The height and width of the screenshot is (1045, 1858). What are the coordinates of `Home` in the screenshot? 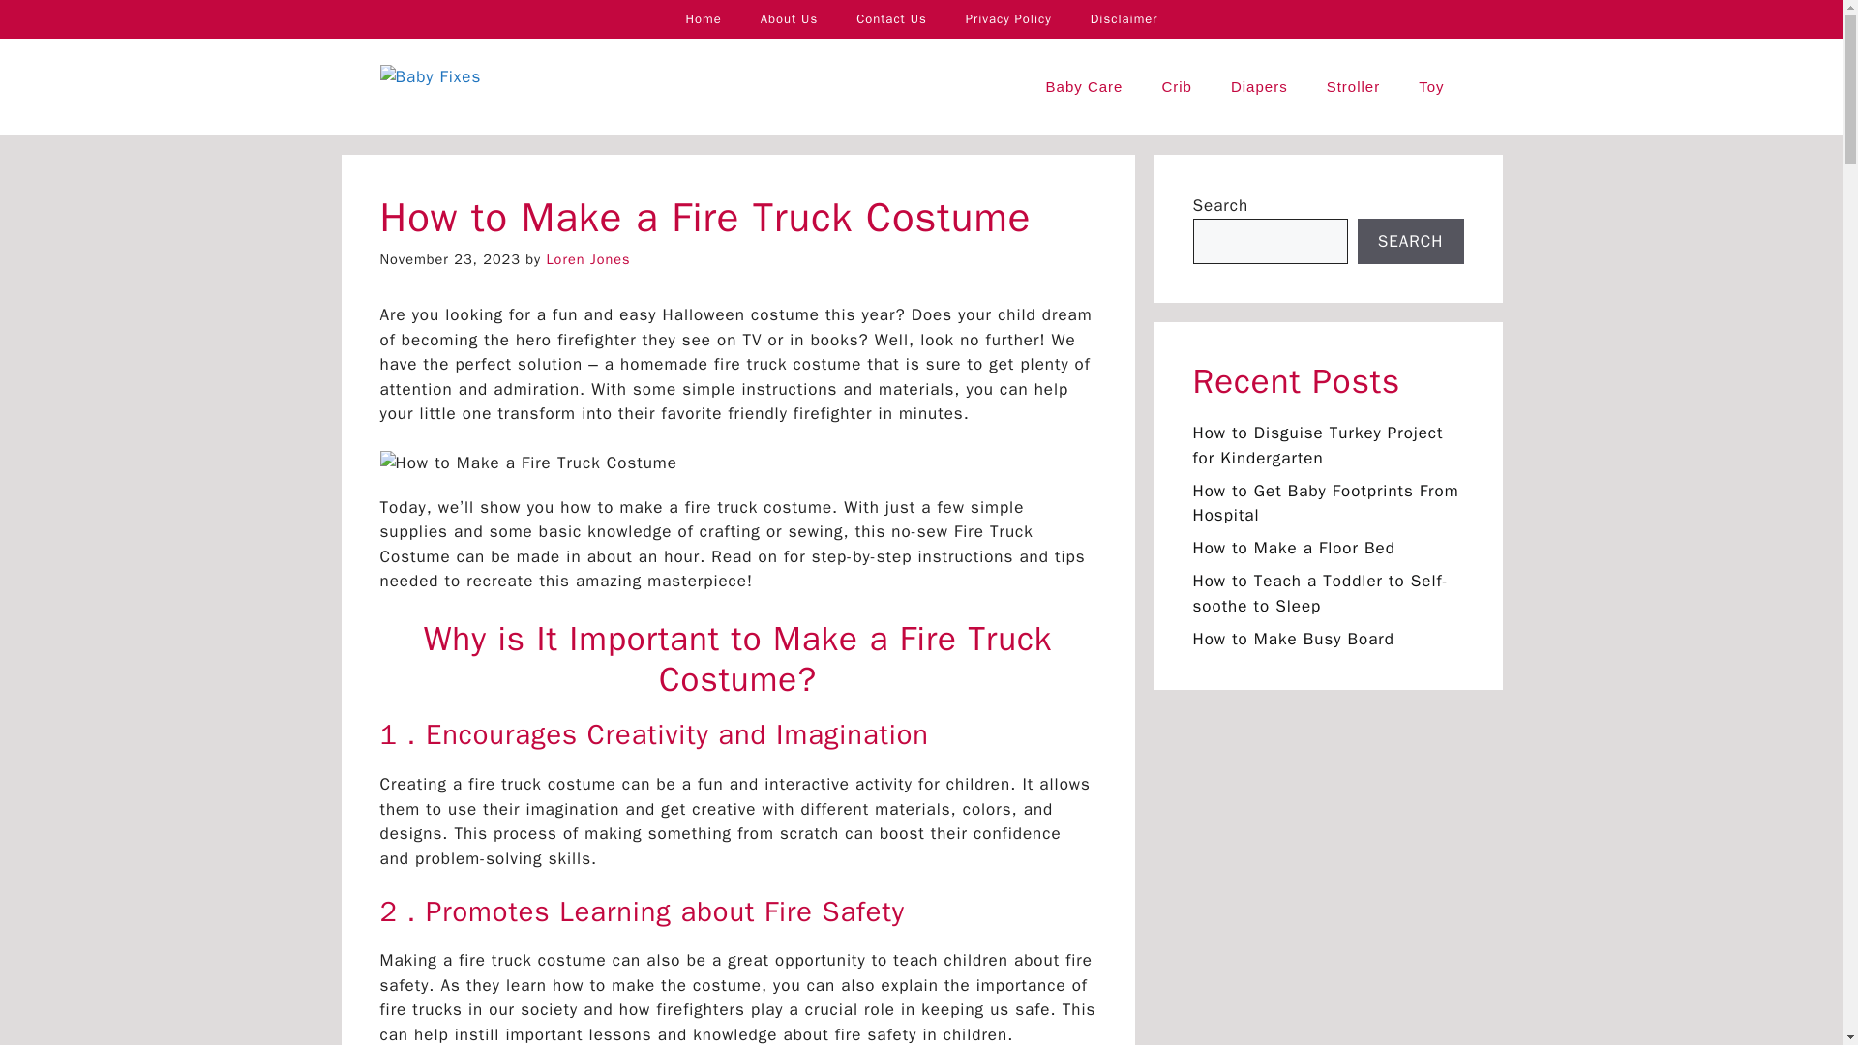 It's located at (703, 19).